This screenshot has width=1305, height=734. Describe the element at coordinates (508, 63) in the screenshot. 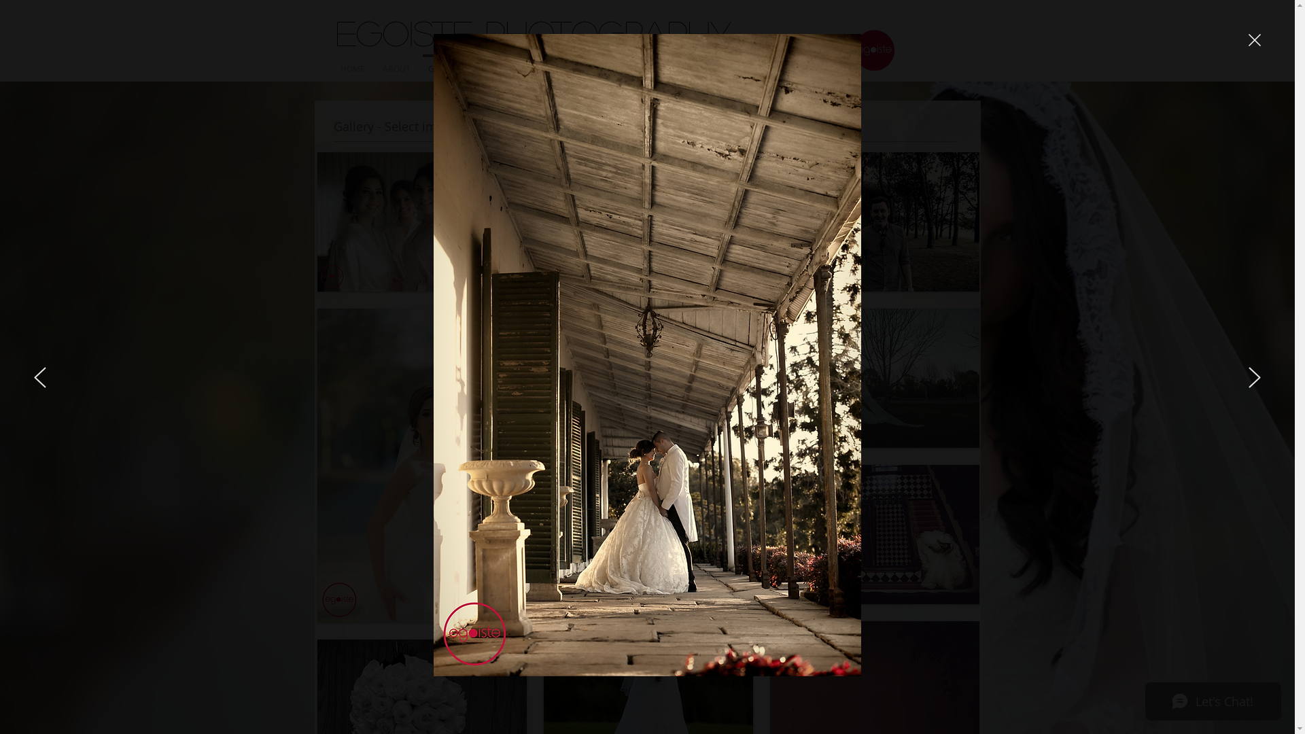

I see `FOR THE BRIDE` at that location.